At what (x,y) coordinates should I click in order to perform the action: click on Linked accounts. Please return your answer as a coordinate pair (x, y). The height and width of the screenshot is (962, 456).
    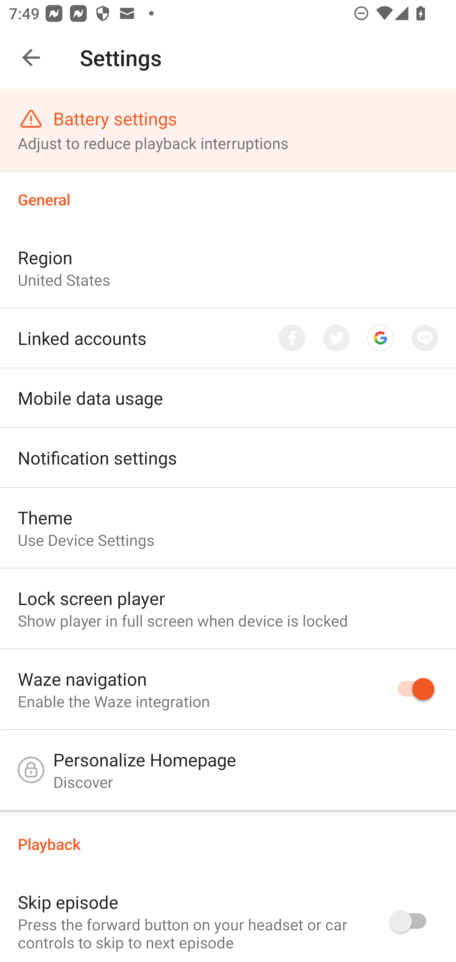
    Looking at the image, I should click on (228, 338).